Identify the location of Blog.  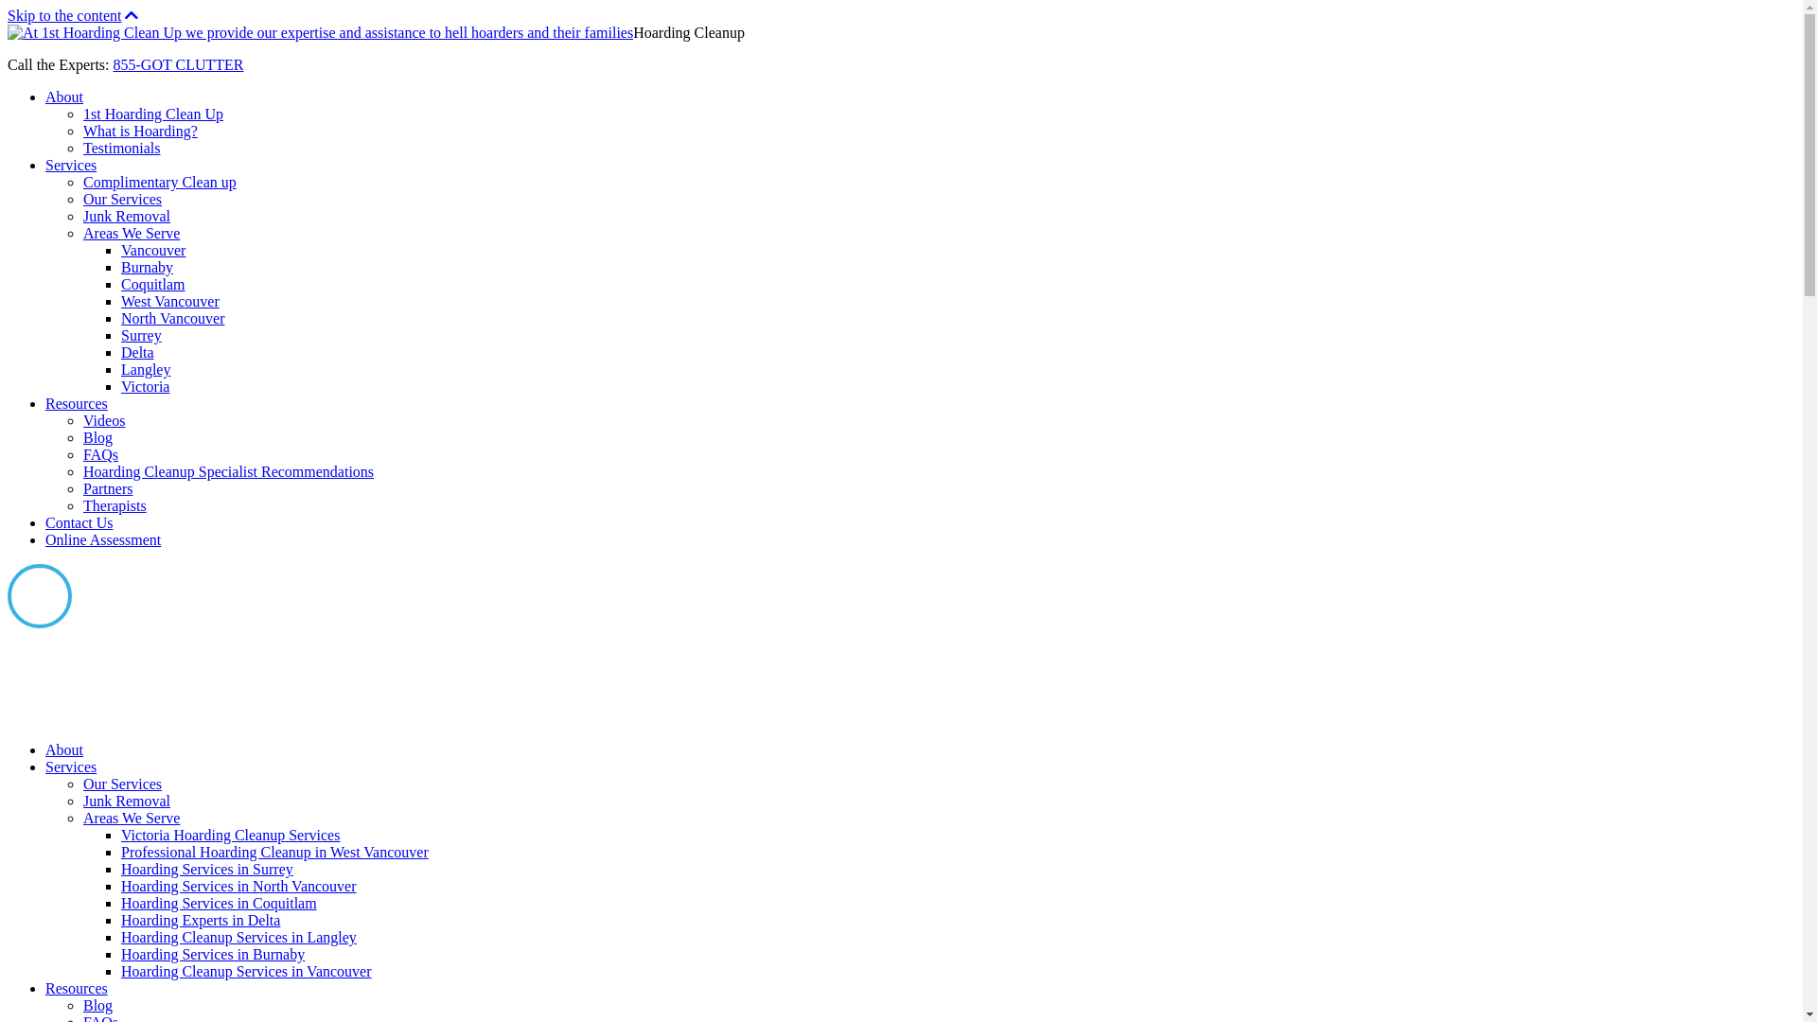
(98, 1005).